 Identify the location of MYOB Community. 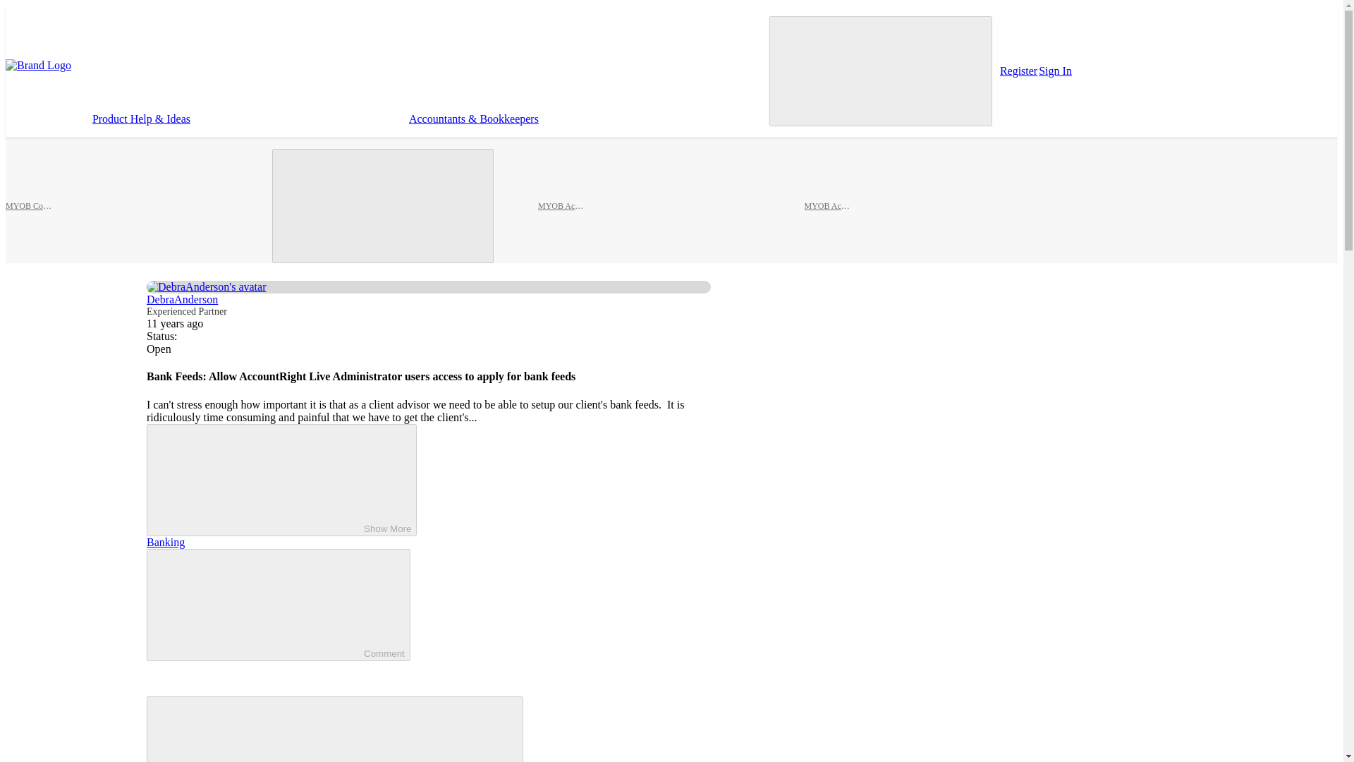
(30, 205).